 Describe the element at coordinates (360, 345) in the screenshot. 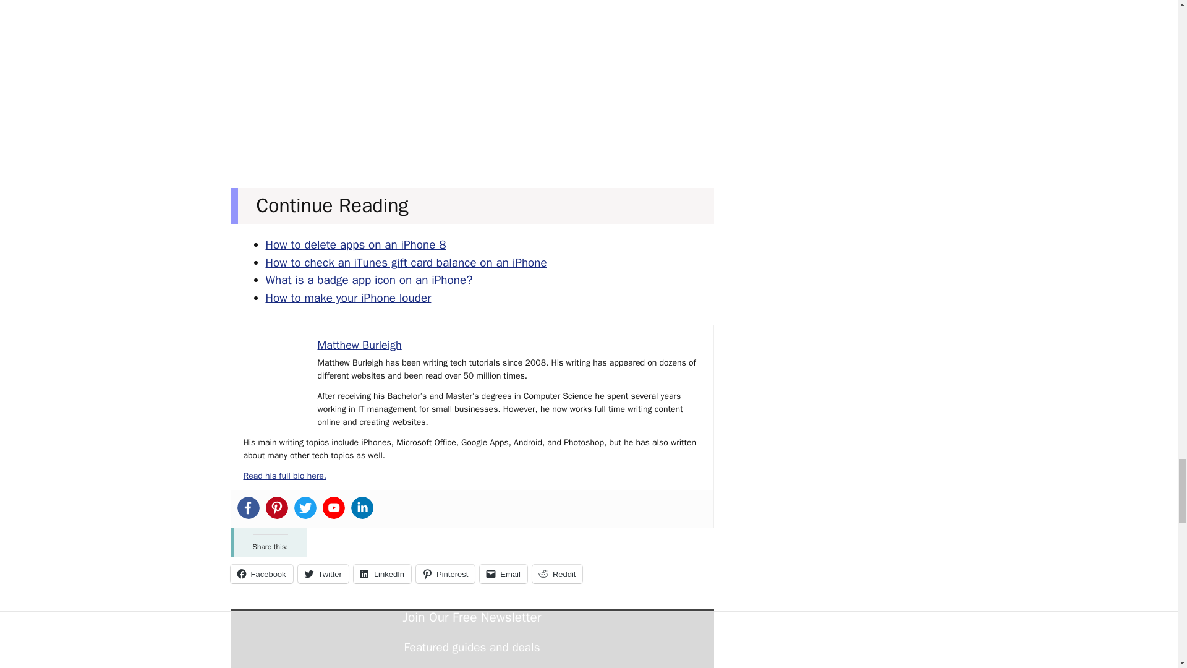

I see `Matthew Burleigh` at that location.